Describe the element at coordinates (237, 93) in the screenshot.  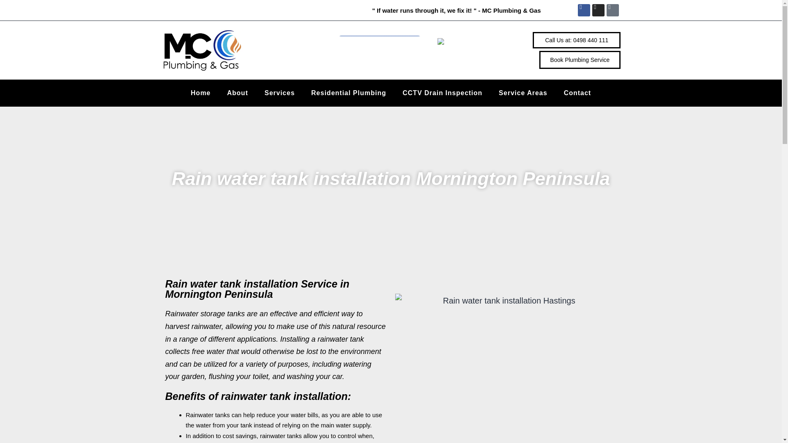
I see `About` at that location.